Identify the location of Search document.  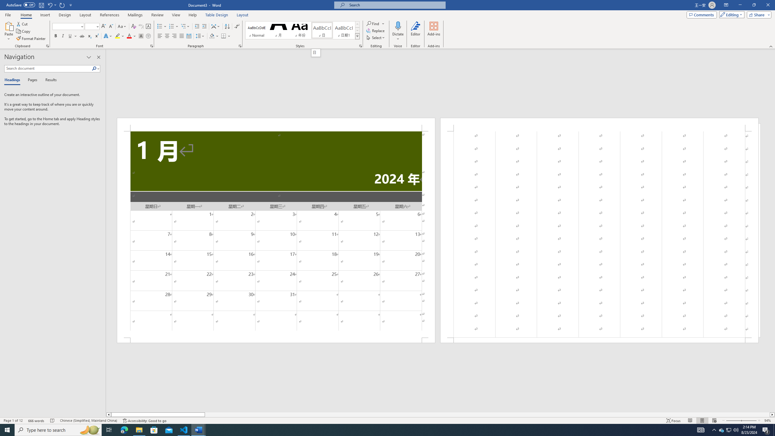
(48, 68).